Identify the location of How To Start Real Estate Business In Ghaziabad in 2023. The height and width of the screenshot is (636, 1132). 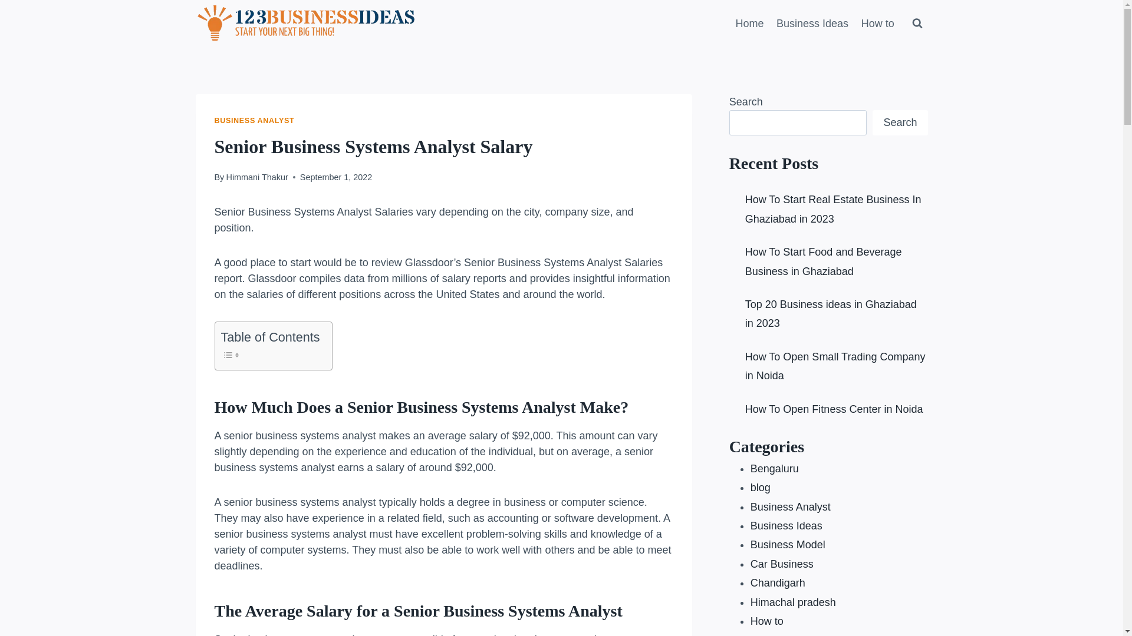
(834, 209).